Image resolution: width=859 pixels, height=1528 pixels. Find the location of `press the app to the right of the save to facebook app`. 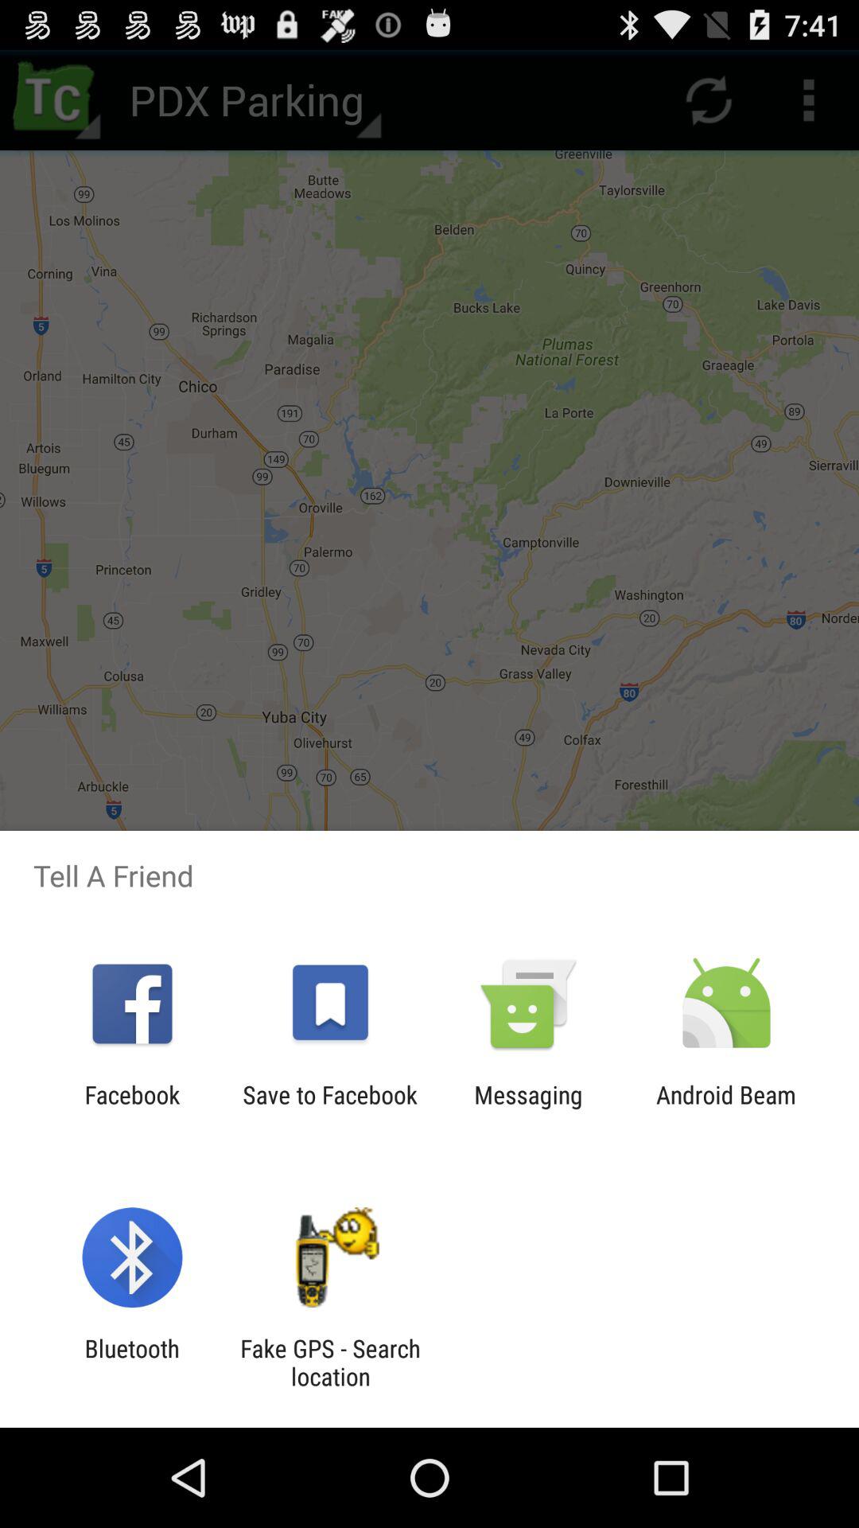

press the app to the right of the save to facebook app is located at coordinates (528, 1109).